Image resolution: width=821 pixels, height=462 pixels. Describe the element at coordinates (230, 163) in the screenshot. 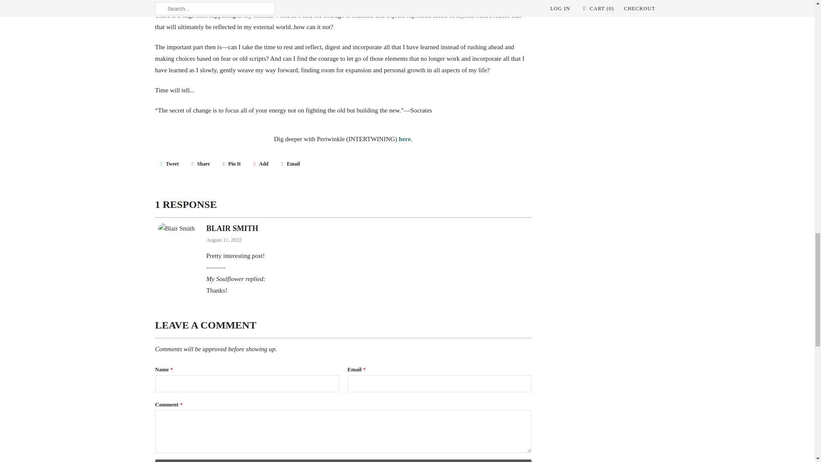

I see `Pin It` at that location.